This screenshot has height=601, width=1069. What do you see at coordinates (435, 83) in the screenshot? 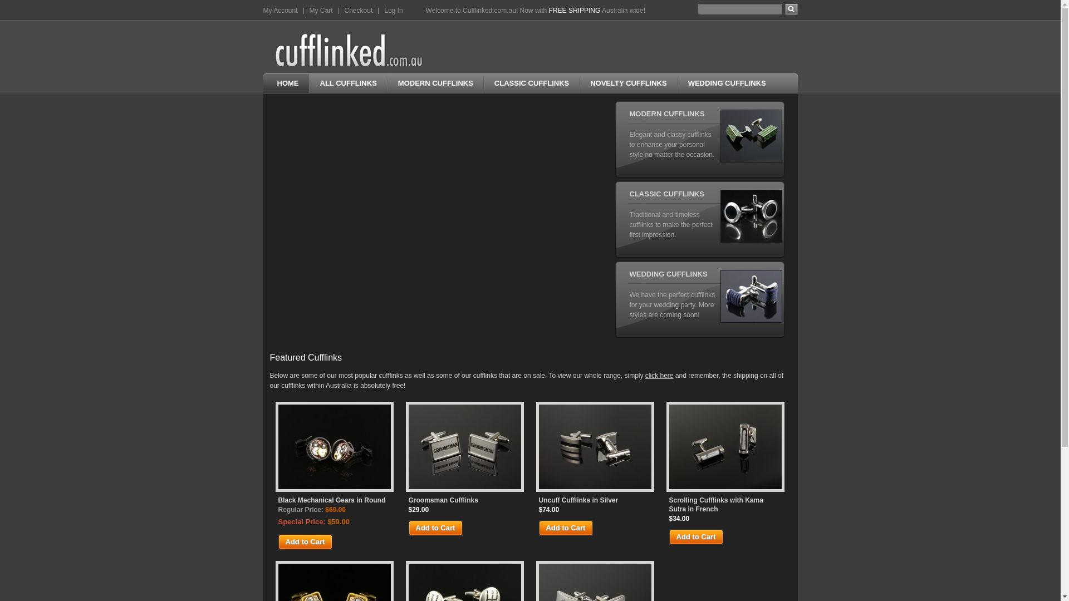
I see `MODERN CUFFLINKS` at bounding box center [435, 83].